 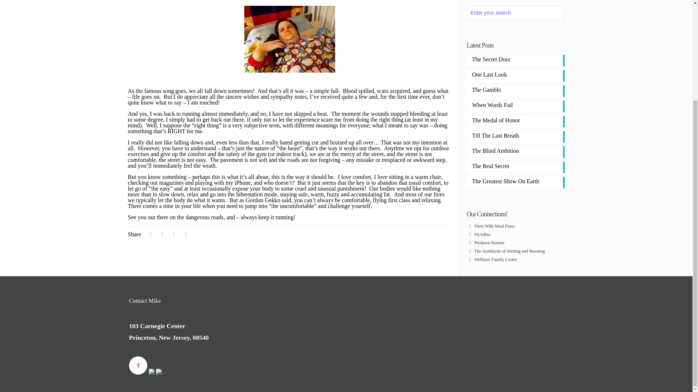 What do you see at coordinates (515, 136) in the screenshot?
I see `Till The Last Breath` at bounding box center [515, 136].